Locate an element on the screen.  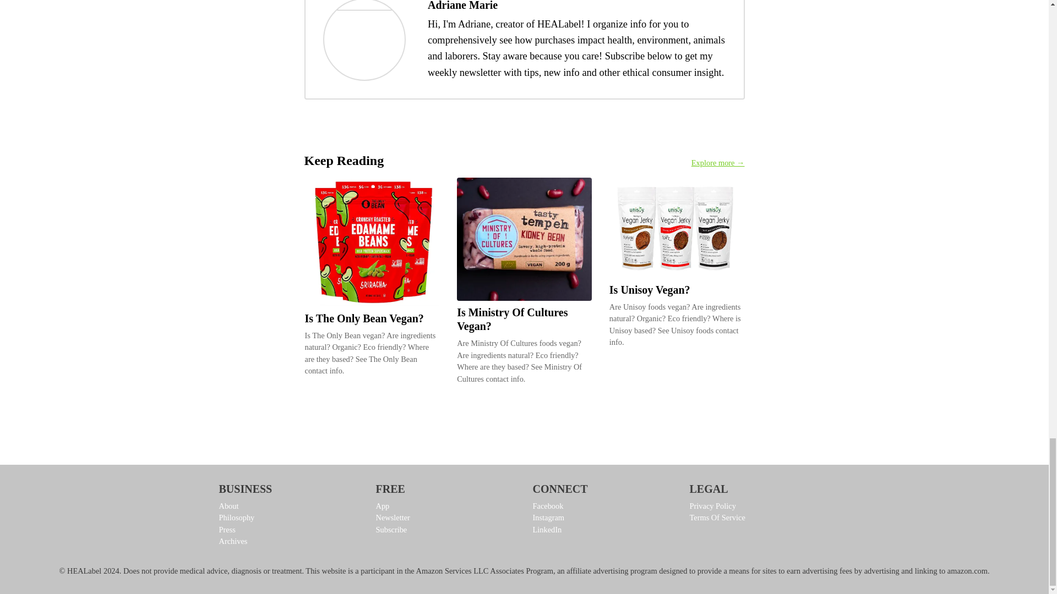
Instagram is located at coordinates (603, 518).